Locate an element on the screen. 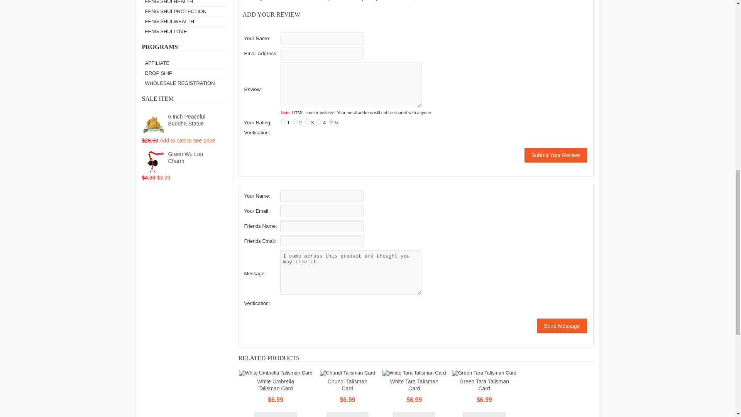 This screenshot has width=741, height=417. 5 is located at coordinates (331, 121).